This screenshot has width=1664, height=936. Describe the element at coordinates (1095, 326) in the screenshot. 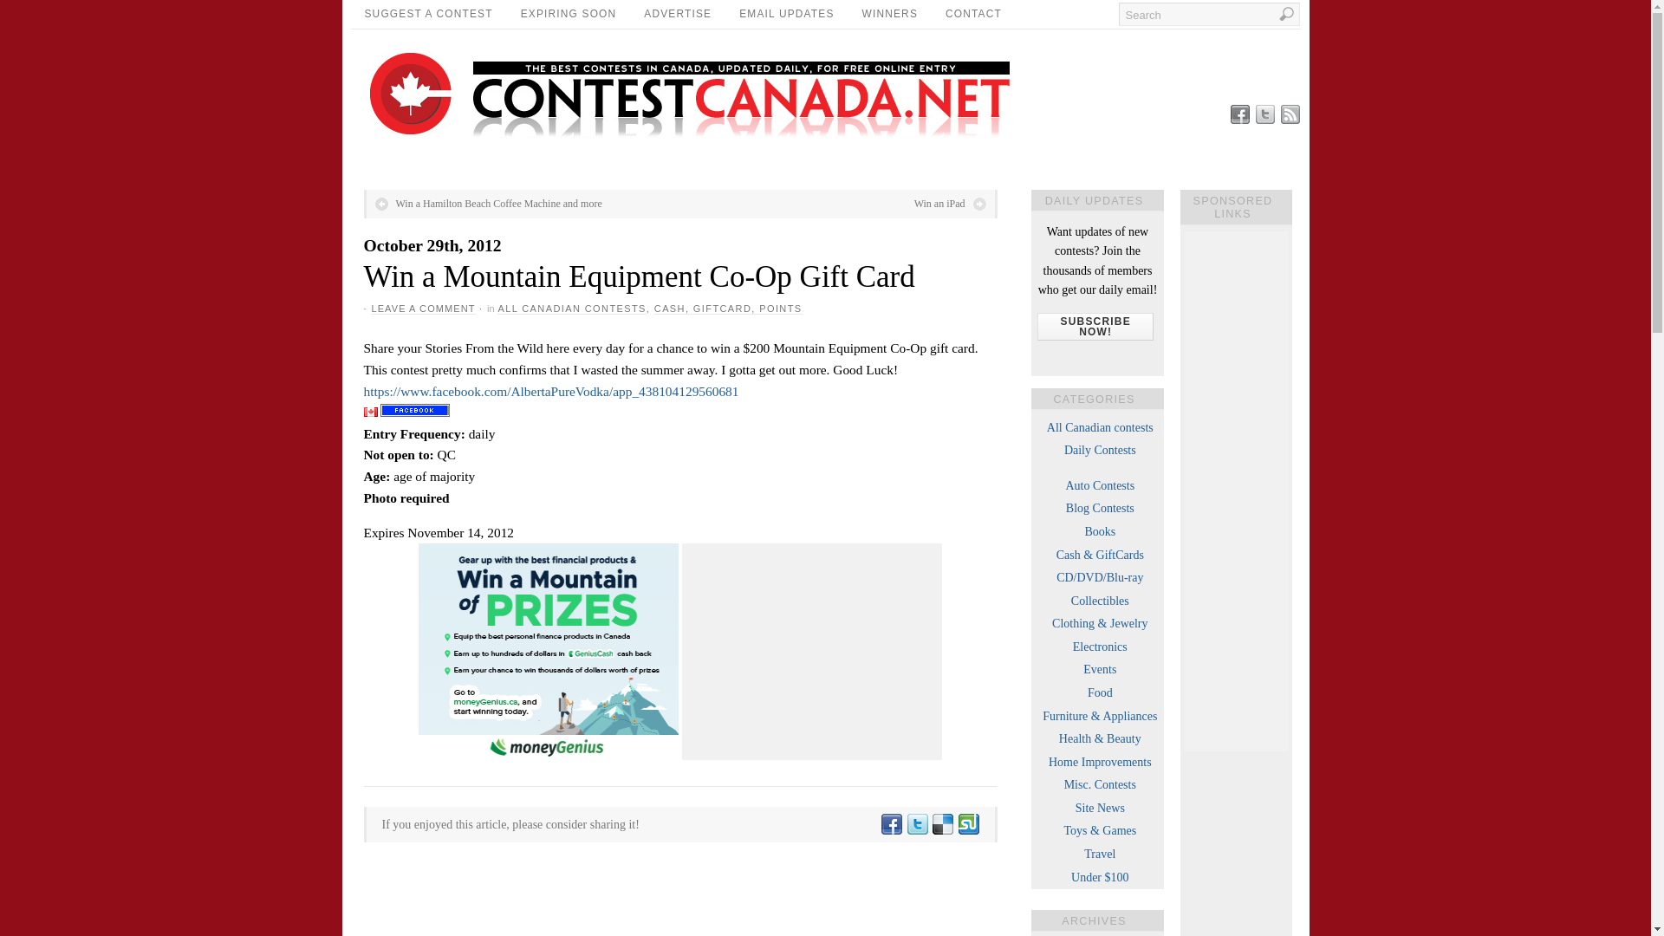

I see `SUBSCRIBE NOW!` at that location.